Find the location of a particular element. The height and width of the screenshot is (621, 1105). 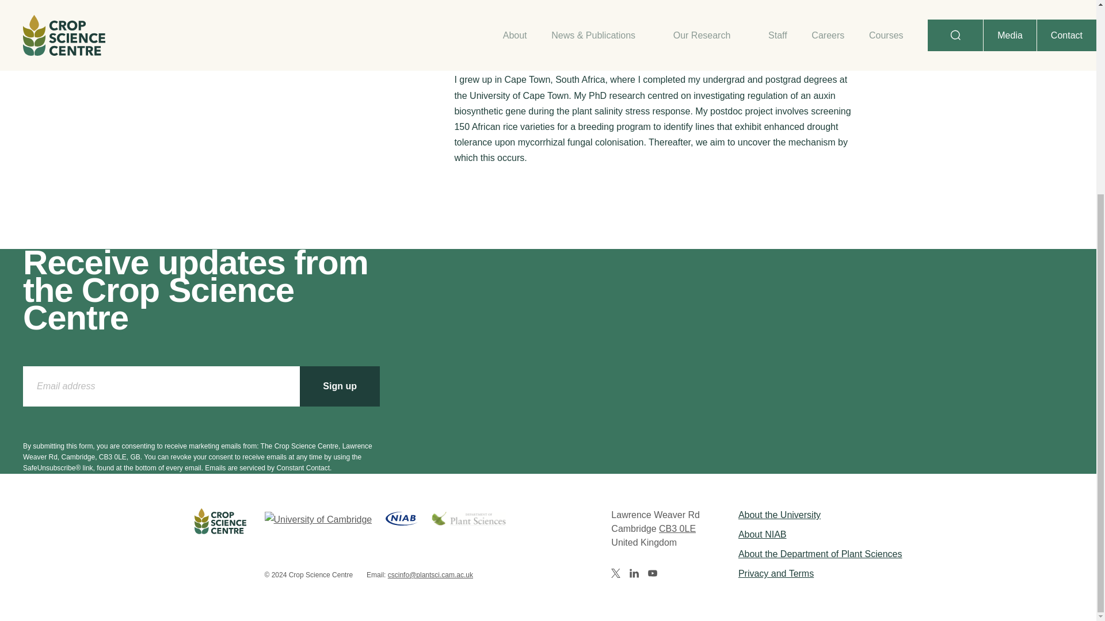

CSC on YouTube is located at coordinates (653, 573).